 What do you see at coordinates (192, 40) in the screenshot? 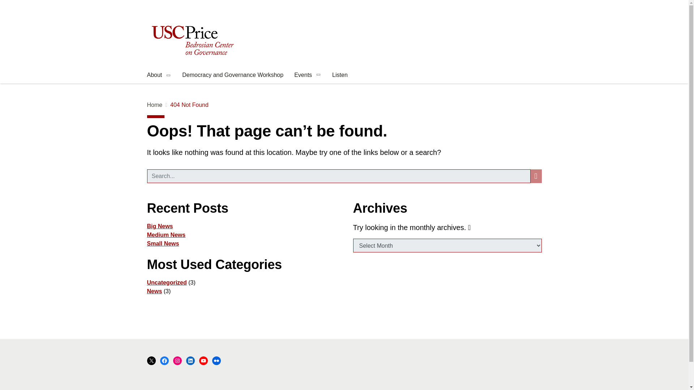
I see `USC Price Bedrosian Center` at bounding box center [192, 40].